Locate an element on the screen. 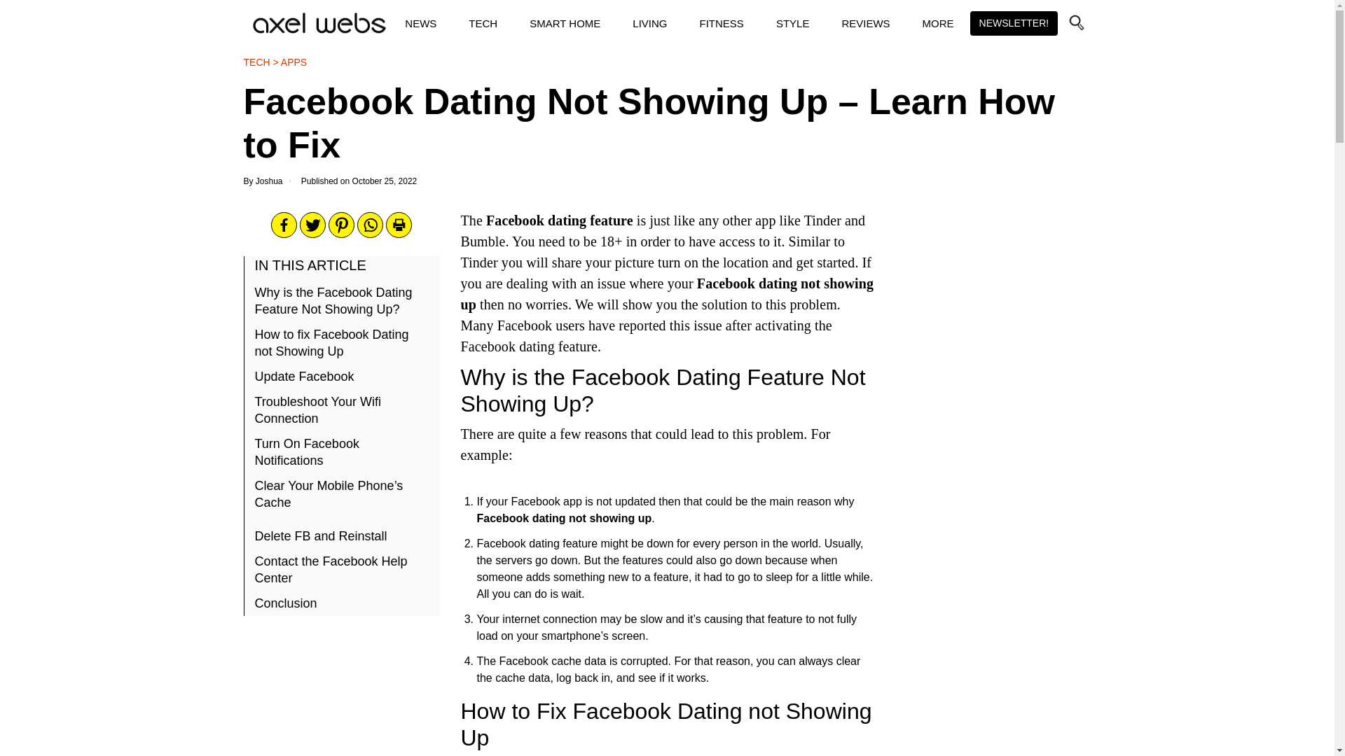  REVIEWS is located at coordinates (865, 23).